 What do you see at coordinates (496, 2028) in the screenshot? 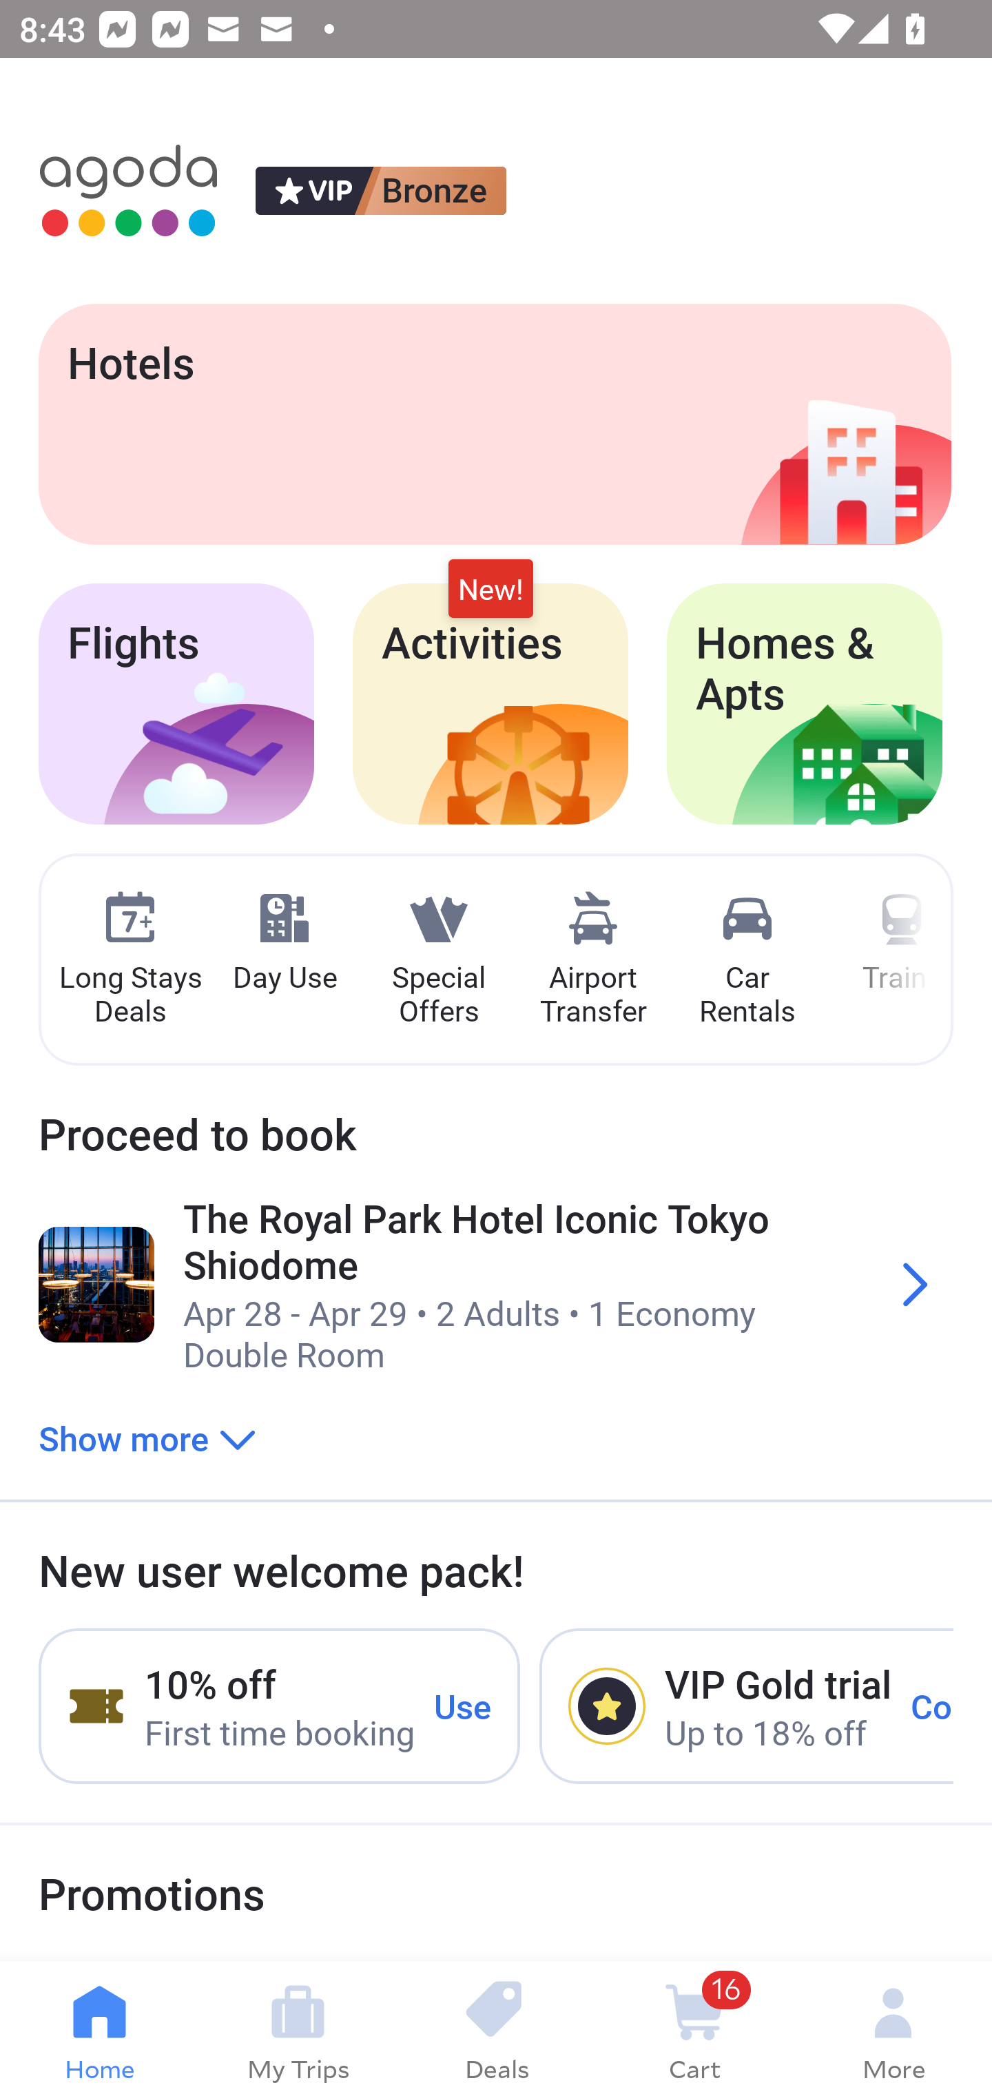
I see `Deals` at bounding box center [496, 2028].